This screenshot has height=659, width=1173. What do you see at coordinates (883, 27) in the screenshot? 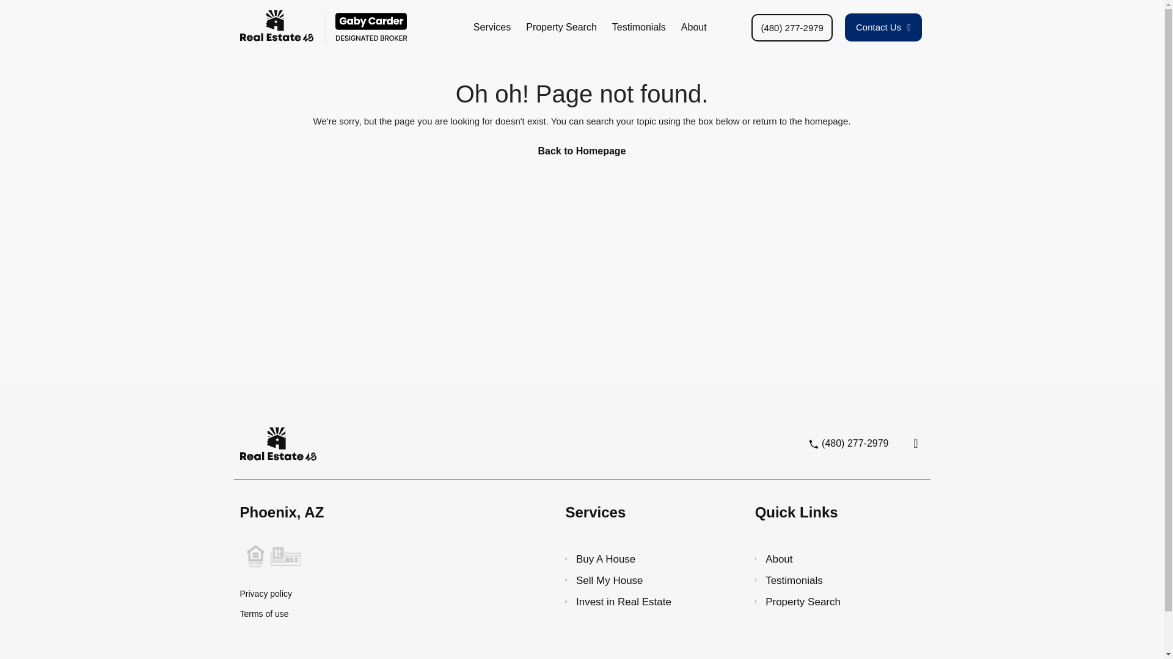
I see `Contact Us` at bounding box center [883, 27].